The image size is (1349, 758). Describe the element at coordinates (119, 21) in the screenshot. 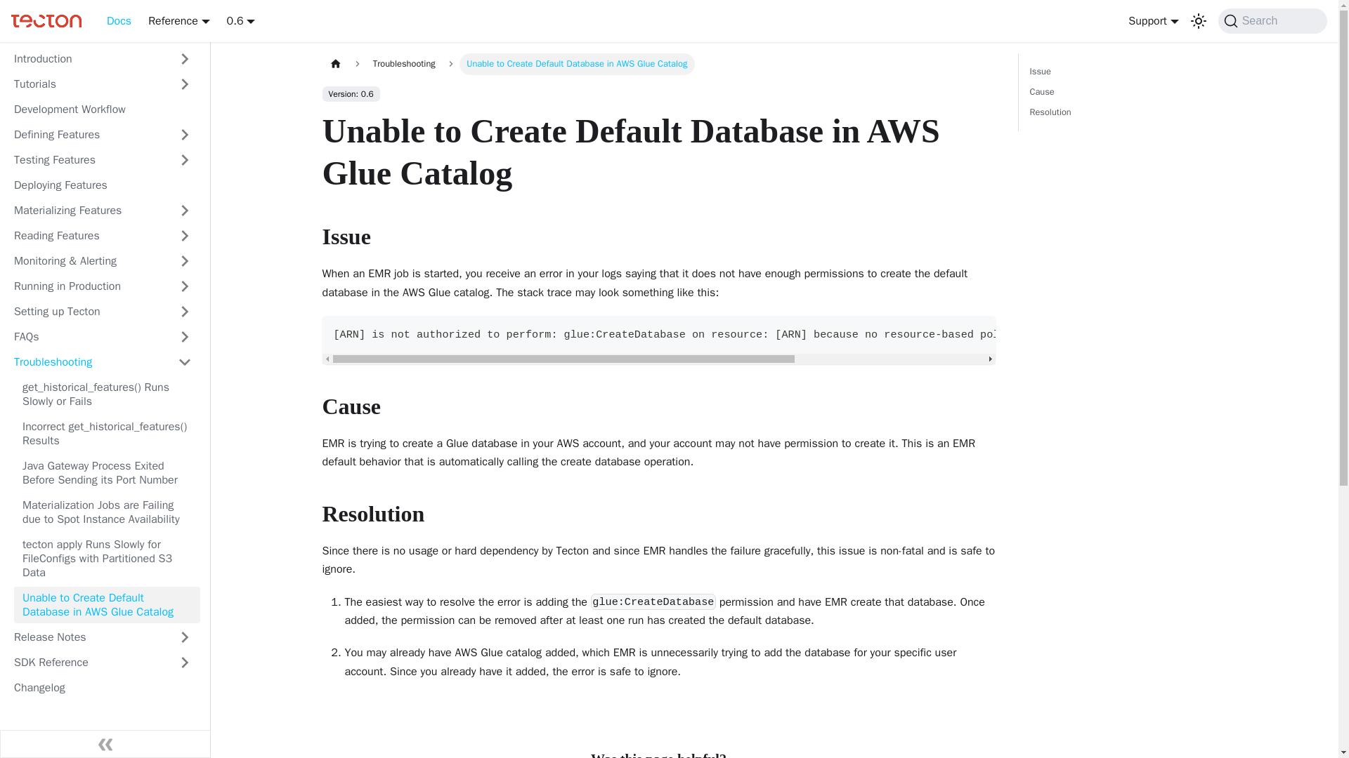

I see `Docs` at that location.